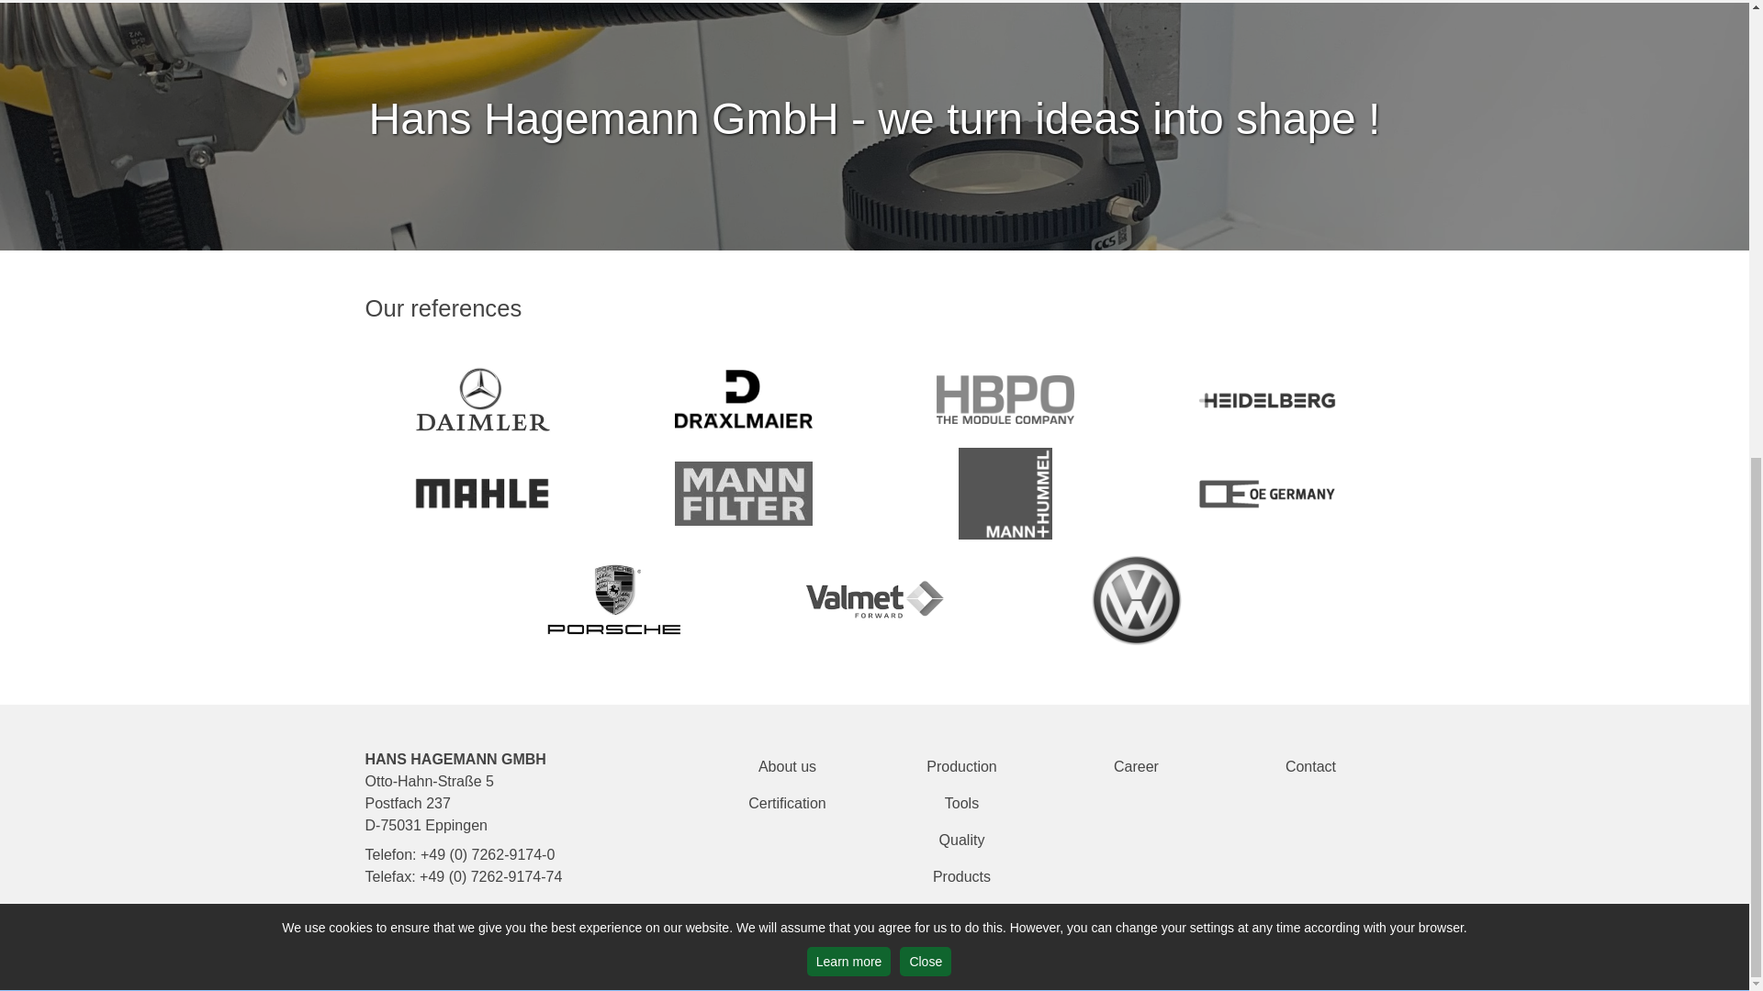 The width and height of the screenshot is (1763, 991). I want to click on Production, so click(961, 767).